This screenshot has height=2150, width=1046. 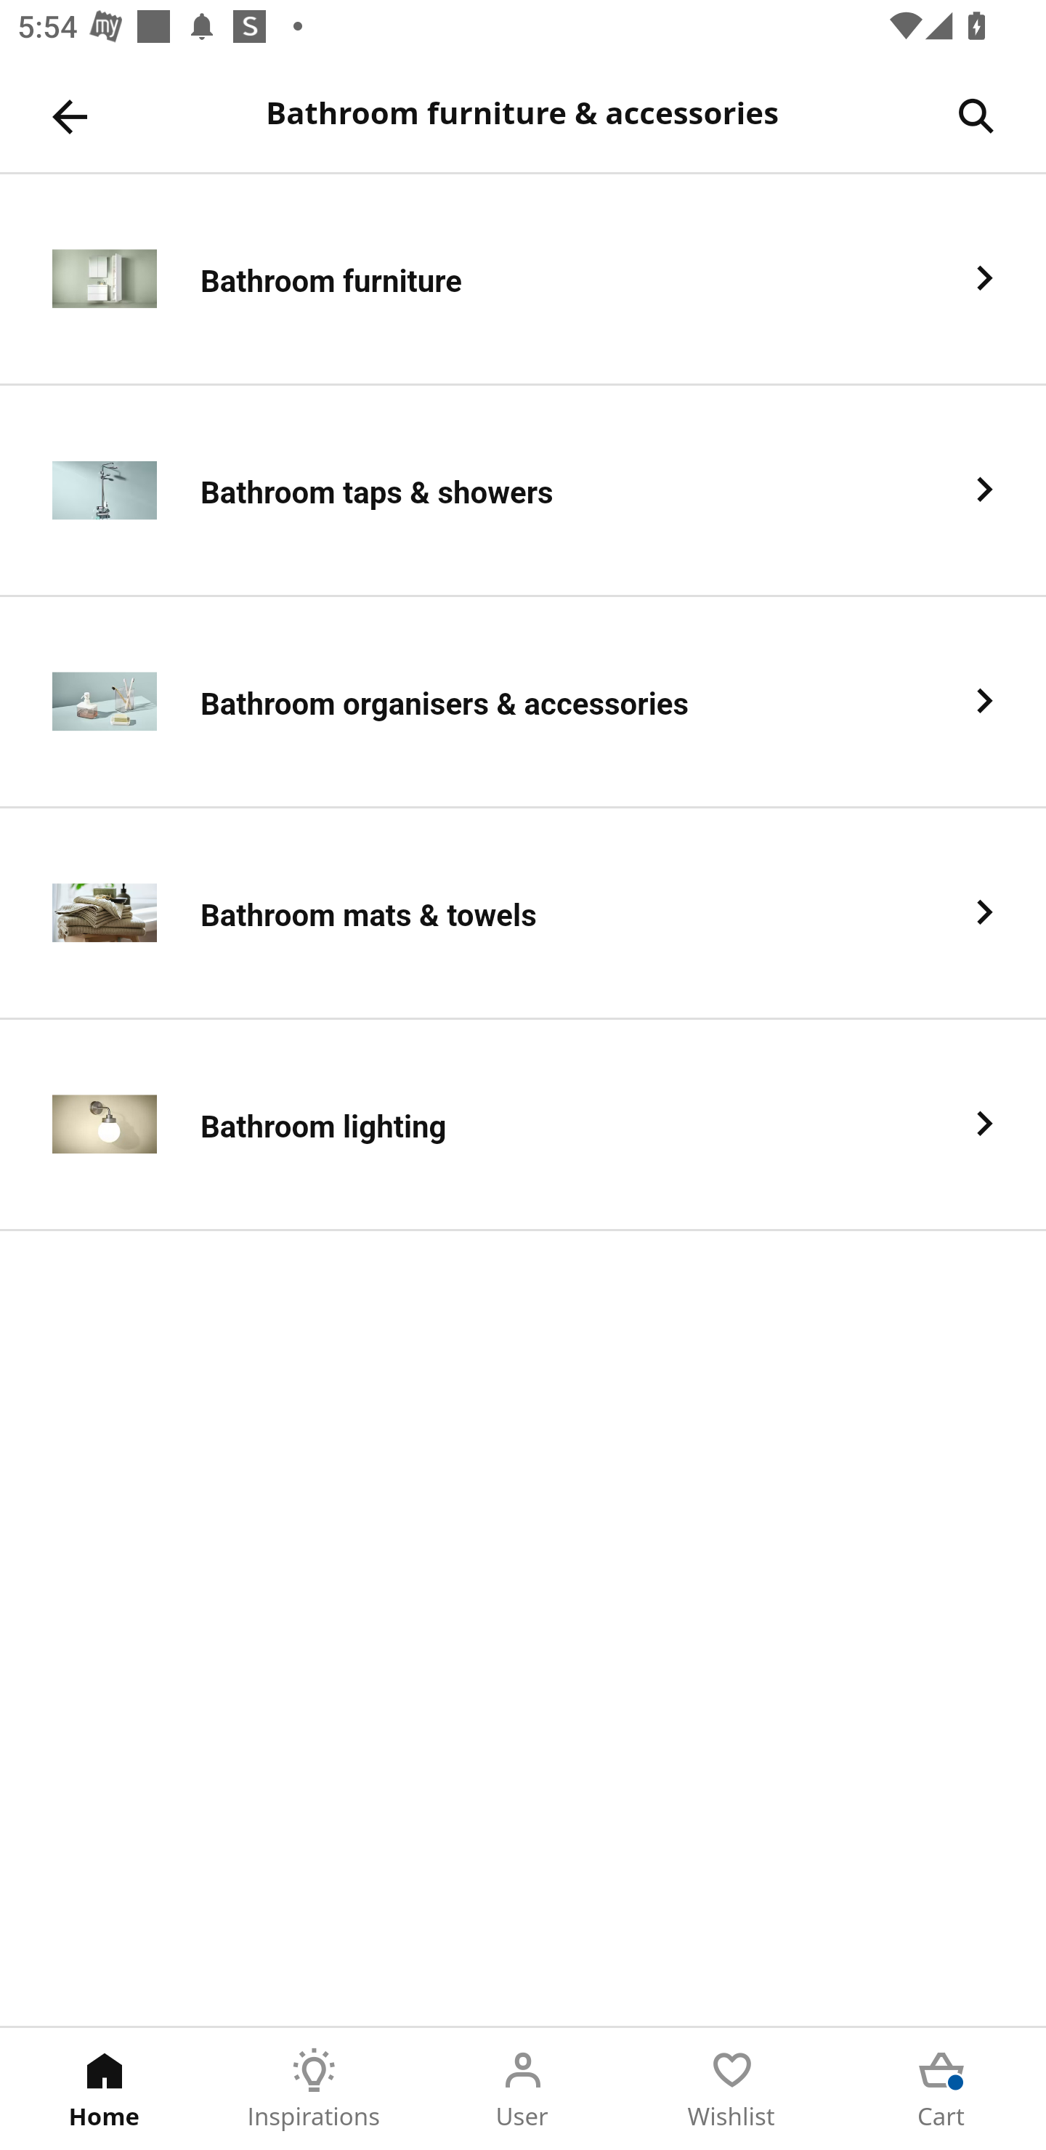 I want to click on Bathroom furniture, so click(x=523, y=279).